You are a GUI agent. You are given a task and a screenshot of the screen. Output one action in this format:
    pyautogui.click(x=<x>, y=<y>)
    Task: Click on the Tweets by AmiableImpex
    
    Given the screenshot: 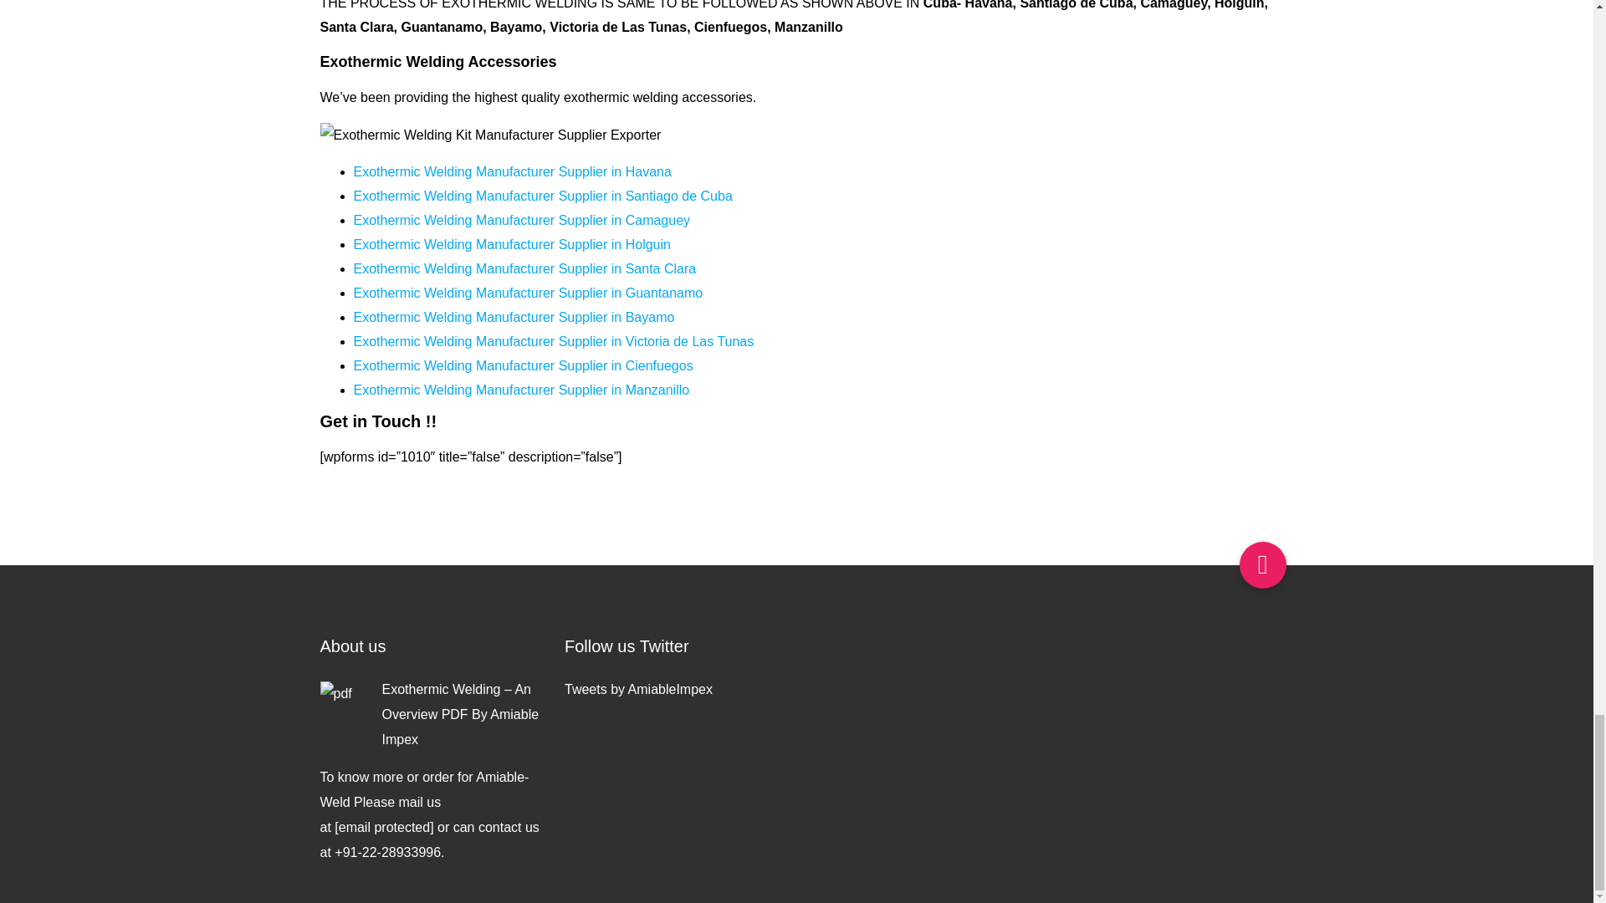 What is the action you would take?
    pyautogui.click(x=639, y=689)
    